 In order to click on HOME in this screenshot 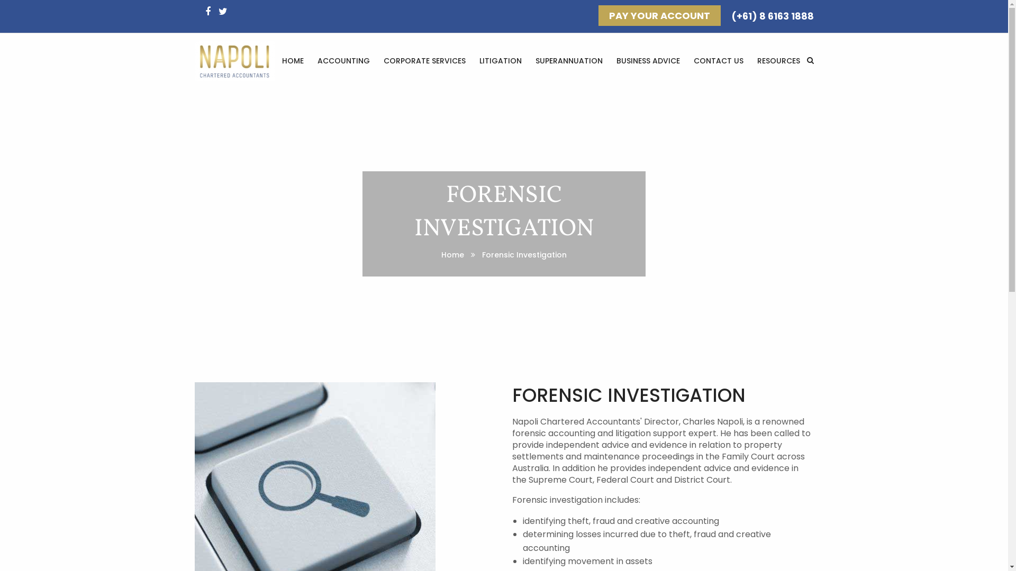, I will do `click(293, 61)`.